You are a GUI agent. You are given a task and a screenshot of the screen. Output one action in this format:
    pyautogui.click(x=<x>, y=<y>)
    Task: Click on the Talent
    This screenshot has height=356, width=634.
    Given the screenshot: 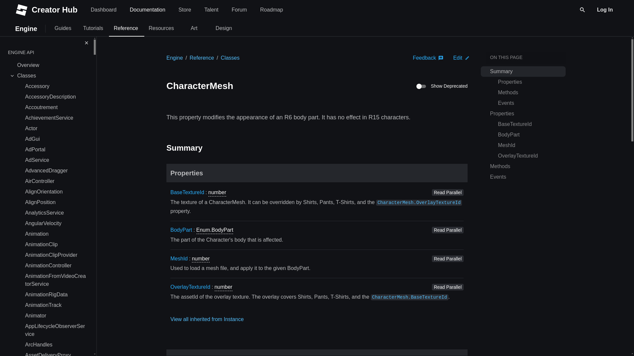 What is the action you would take?
    pyautogui.click(x=194, y=28)
    